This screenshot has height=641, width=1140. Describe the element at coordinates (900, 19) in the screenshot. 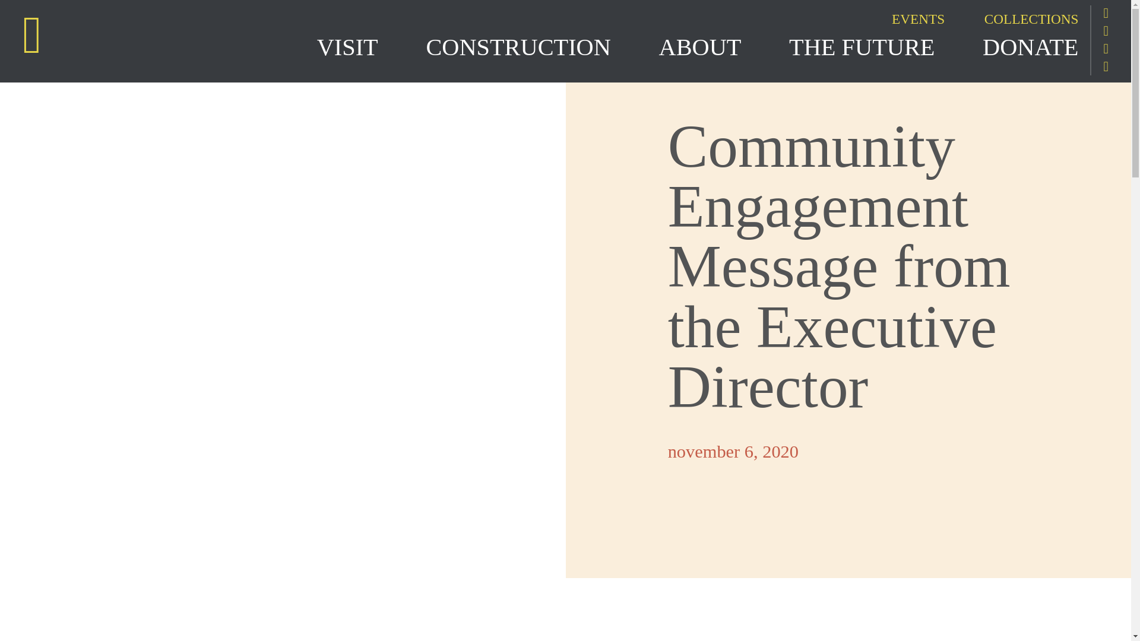

I see `EVENTS` at that location.